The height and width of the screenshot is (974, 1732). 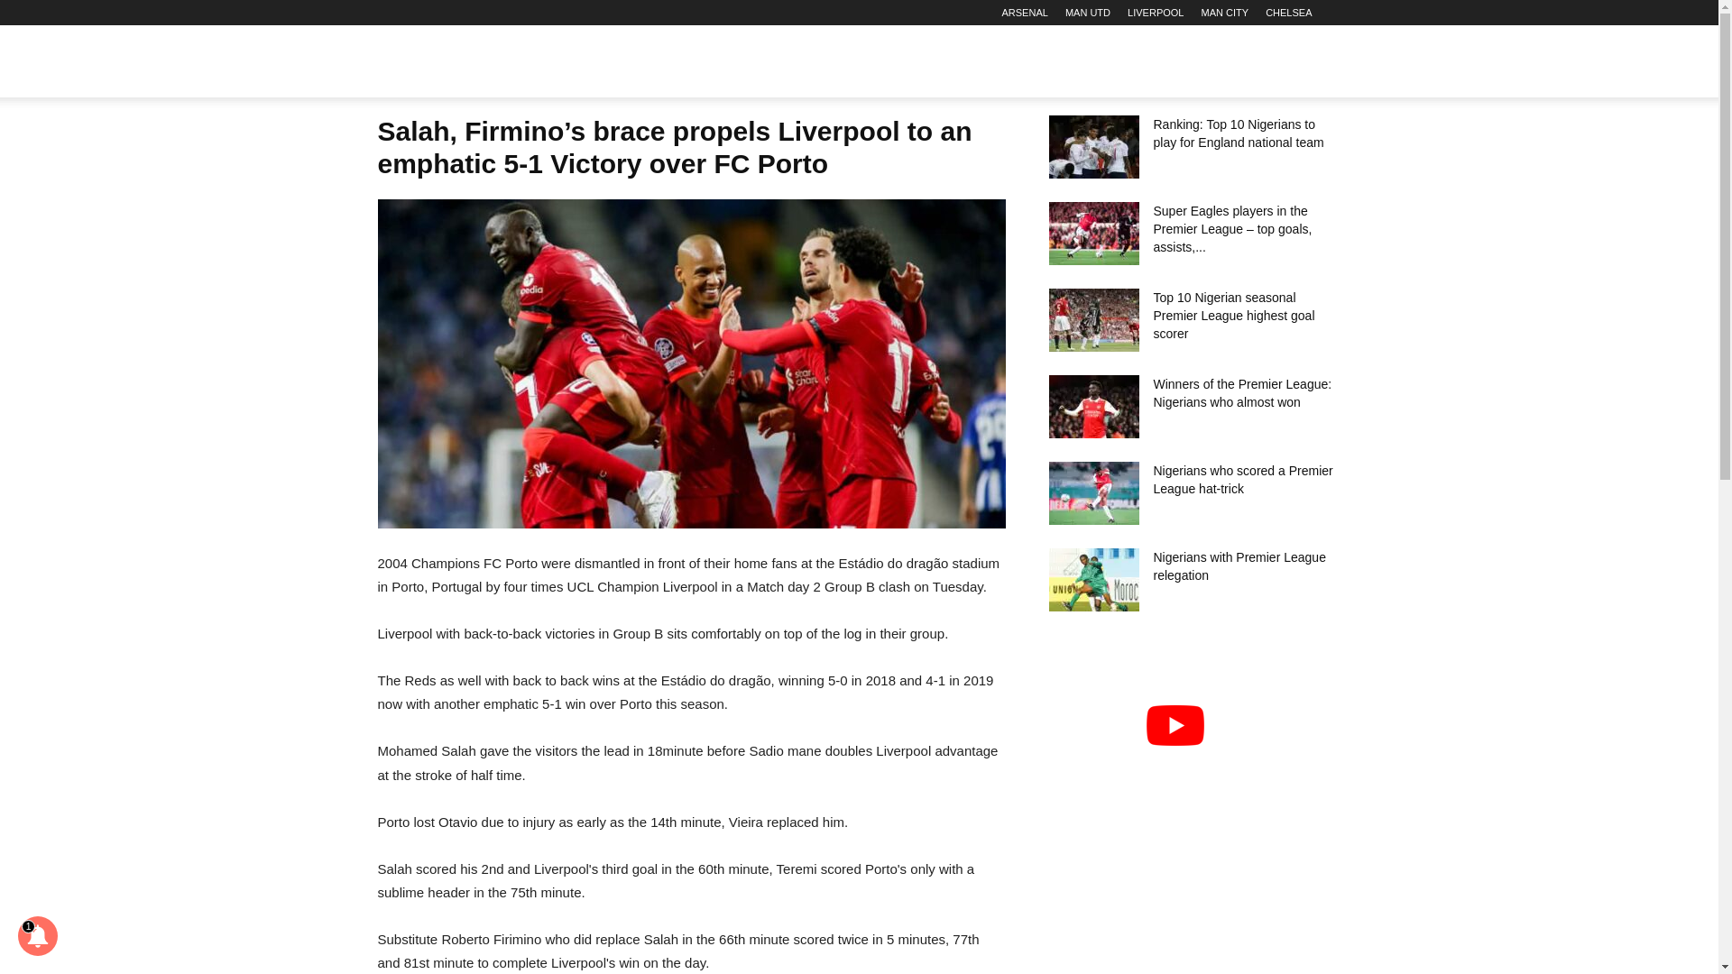 What do you see at coordinates (1238, 133) in the screenshot?
I see `Ranking: Top 10 Nigerians to play for England national team` at bounding box center [1238, 133].